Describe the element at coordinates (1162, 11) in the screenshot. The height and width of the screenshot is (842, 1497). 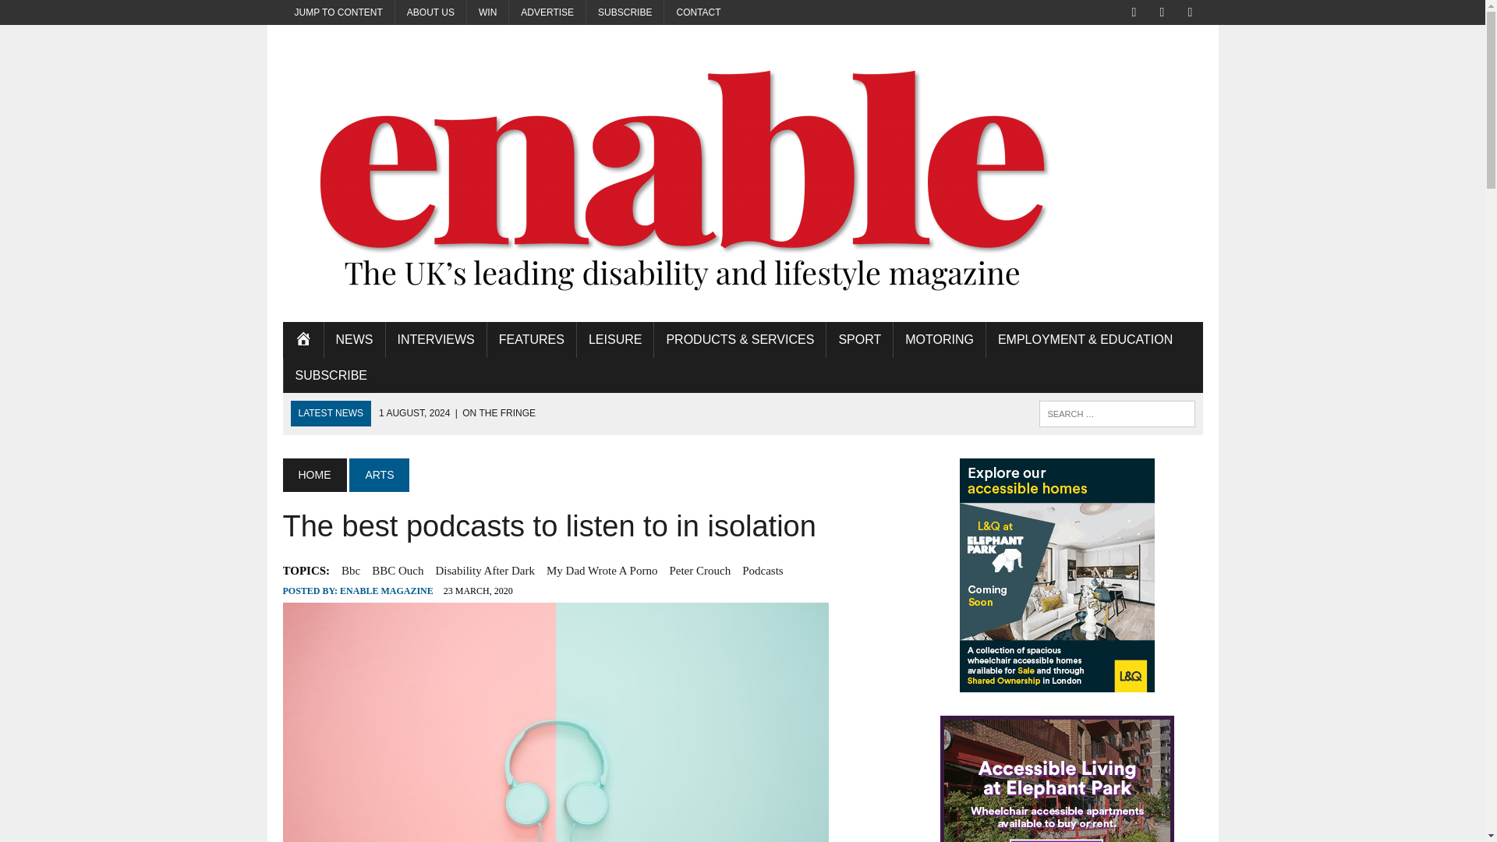
I see `Follow us on Twitter` at that location.